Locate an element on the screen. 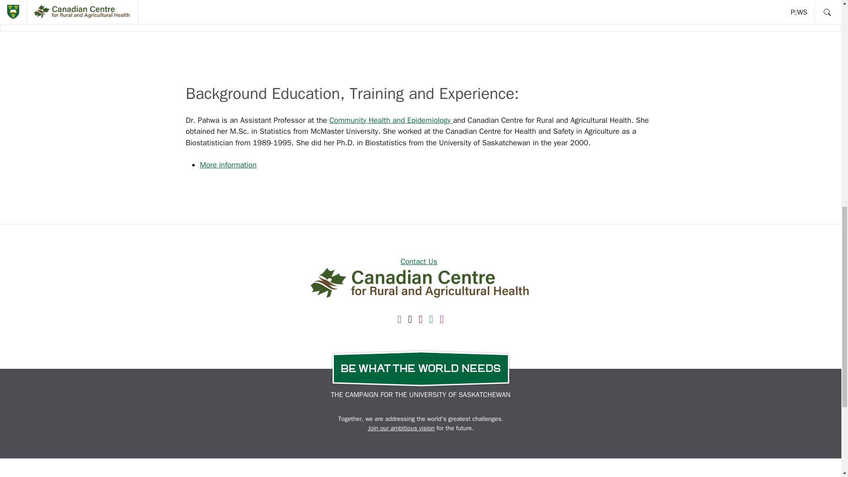 The image size is (848, 477). Follow on Facebook is located at coordinates (399, 318).